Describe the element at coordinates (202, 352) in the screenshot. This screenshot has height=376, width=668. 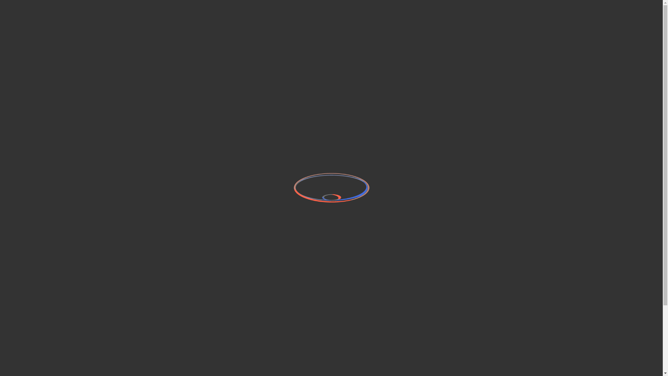
I see `1` at that location.